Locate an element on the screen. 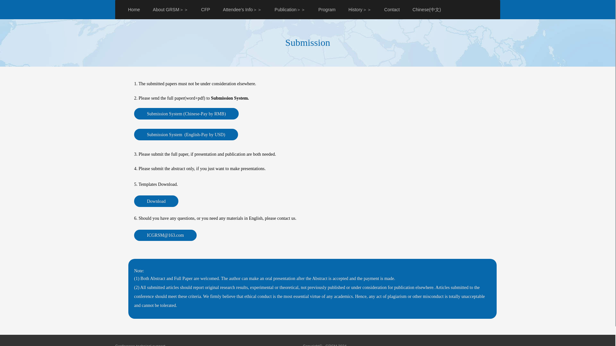 This screenshot has width=616, height=346. Download is located at coordinates (156, 201).